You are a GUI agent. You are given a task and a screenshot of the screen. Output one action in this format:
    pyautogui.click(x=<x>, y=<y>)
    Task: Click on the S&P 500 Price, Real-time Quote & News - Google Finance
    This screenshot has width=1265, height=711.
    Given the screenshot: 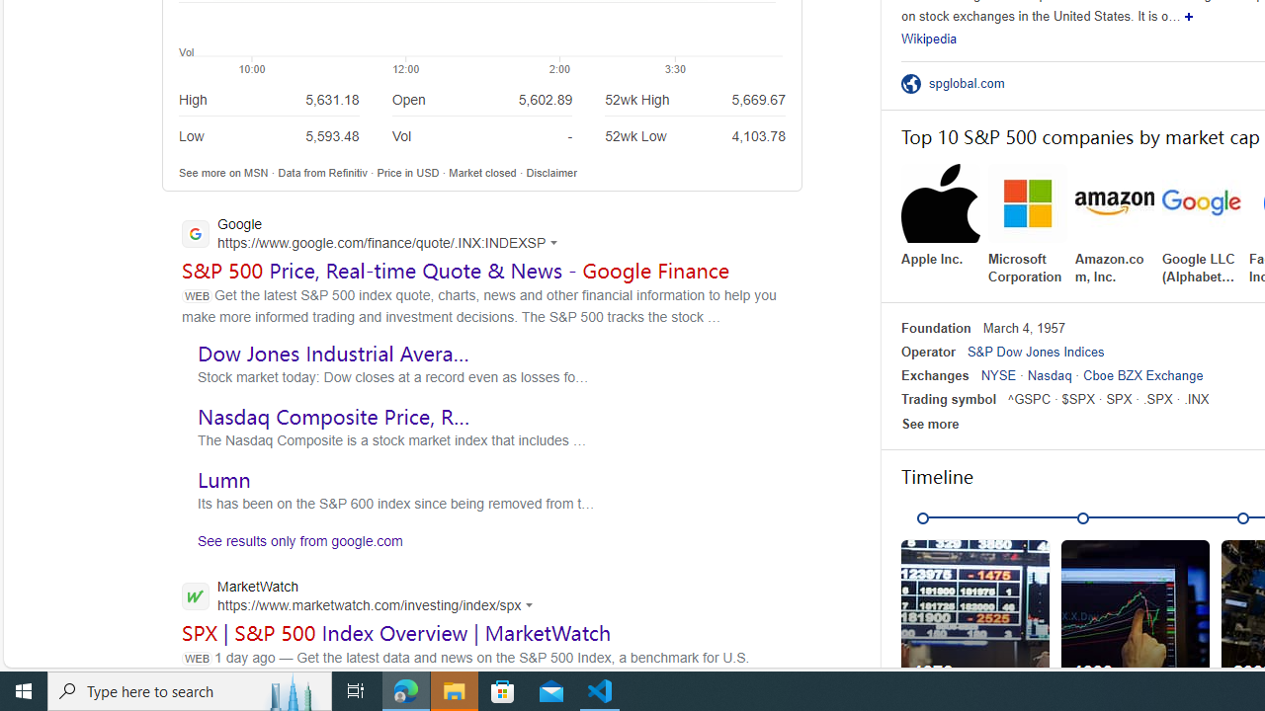 What is the action you would take?
    pyautogui.click(x=456, y=270)
    